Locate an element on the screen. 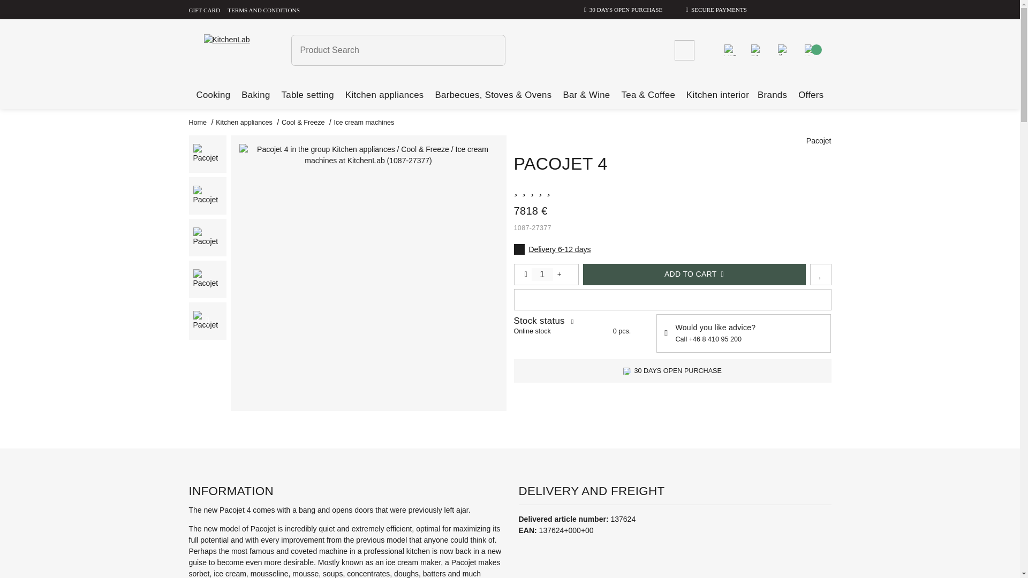 This screenshot has width=1028, height=578. TERMS AND CONDITIONS is located at coordinates (263, 9).